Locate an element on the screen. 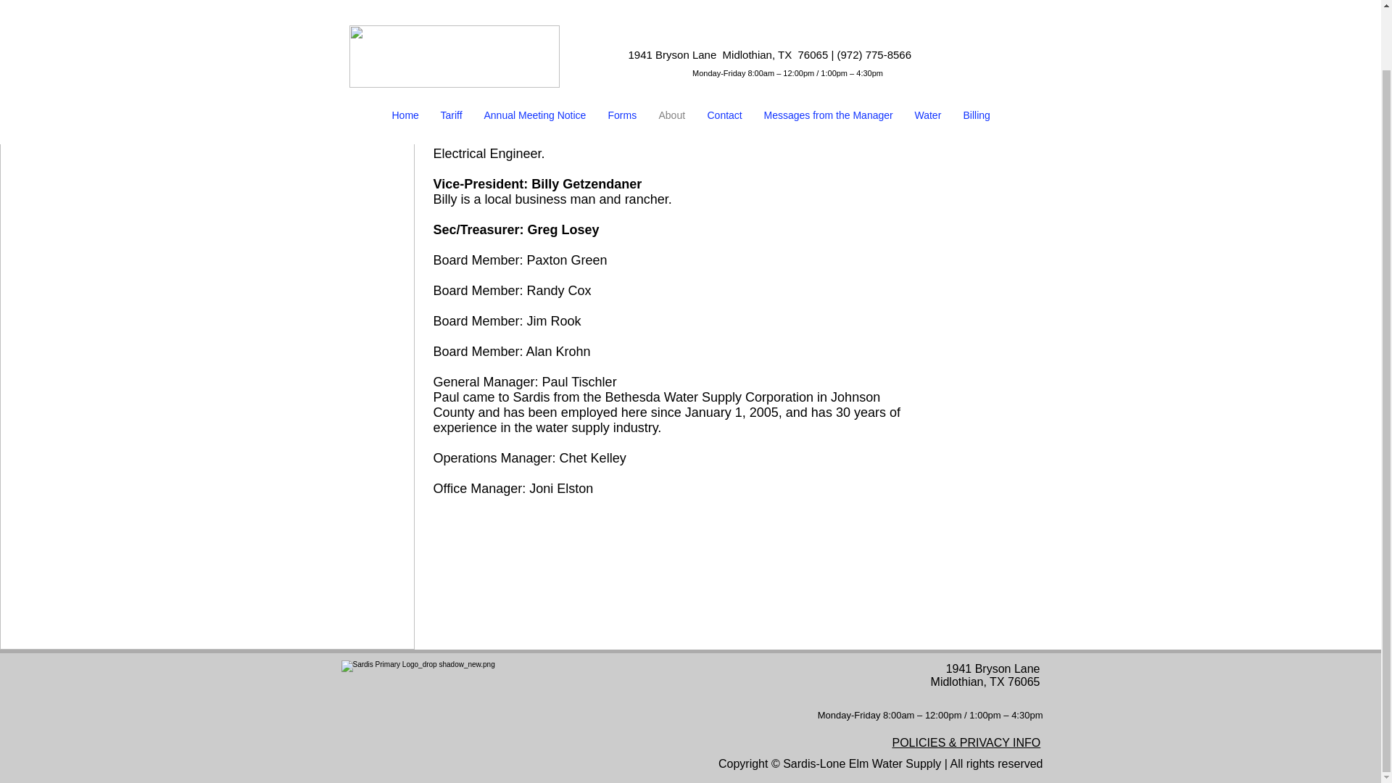 The image size is (1392, 783). Tariff is located at coordinates (451, 48).